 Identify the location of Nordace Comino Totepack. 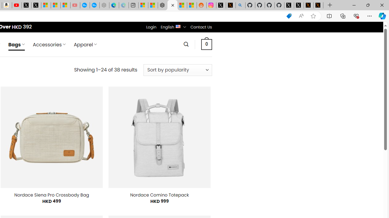
(159, 195).